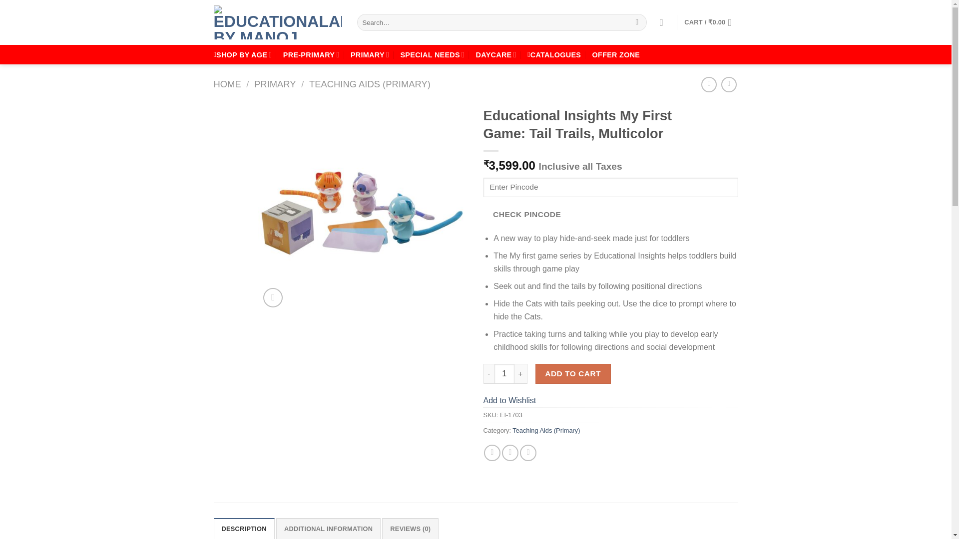 This screenshot has width=959, height=539. What do you see at coordinates (637, 22) in the screenshot?
I see `Search` at bounding box center [637, 22].